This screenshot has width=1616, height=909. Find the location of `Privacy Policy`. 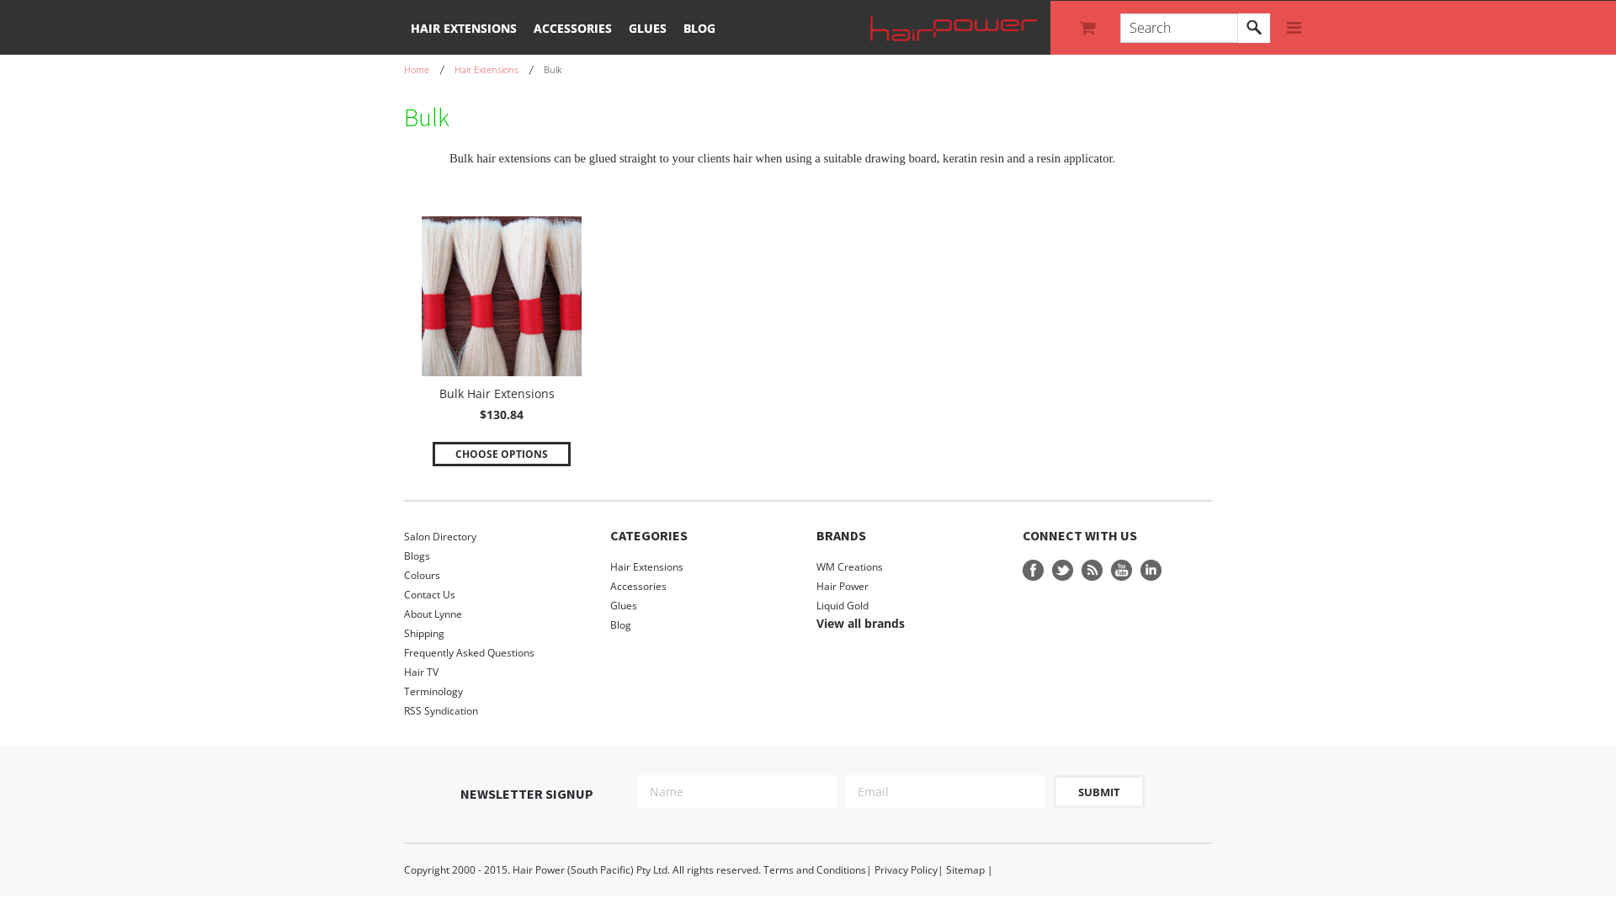

Privacy Policy is located at coordinates (906, 870).